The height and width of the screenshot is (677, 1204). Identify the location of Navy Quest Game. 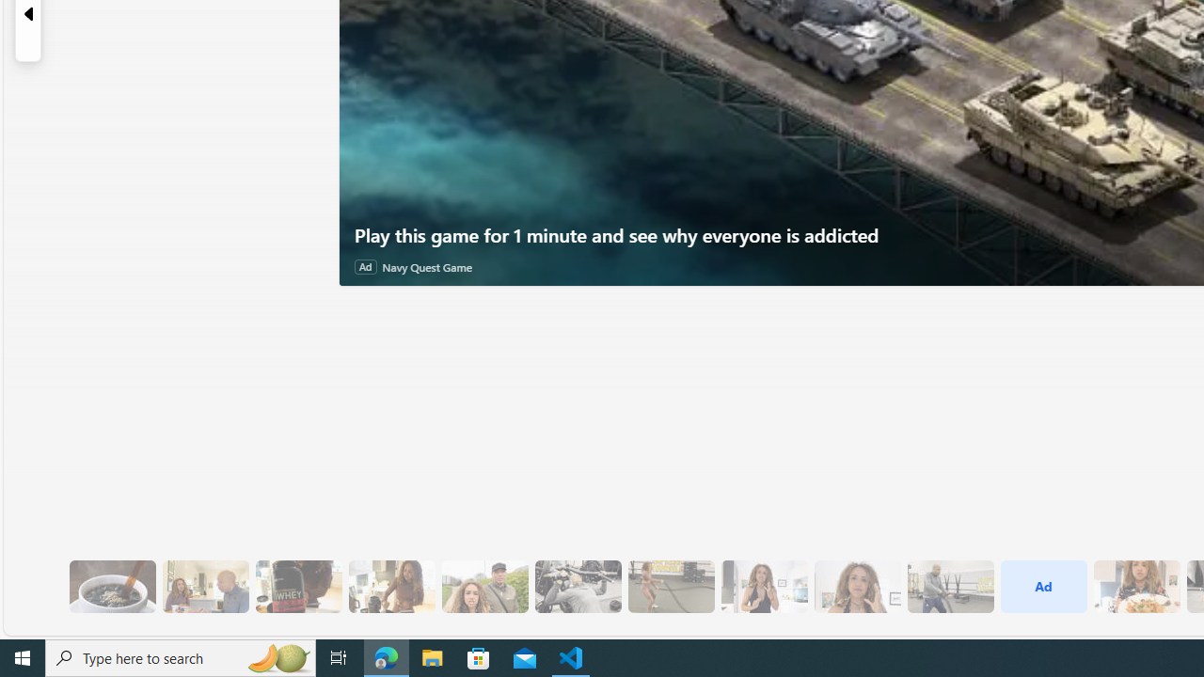
(427, 267).